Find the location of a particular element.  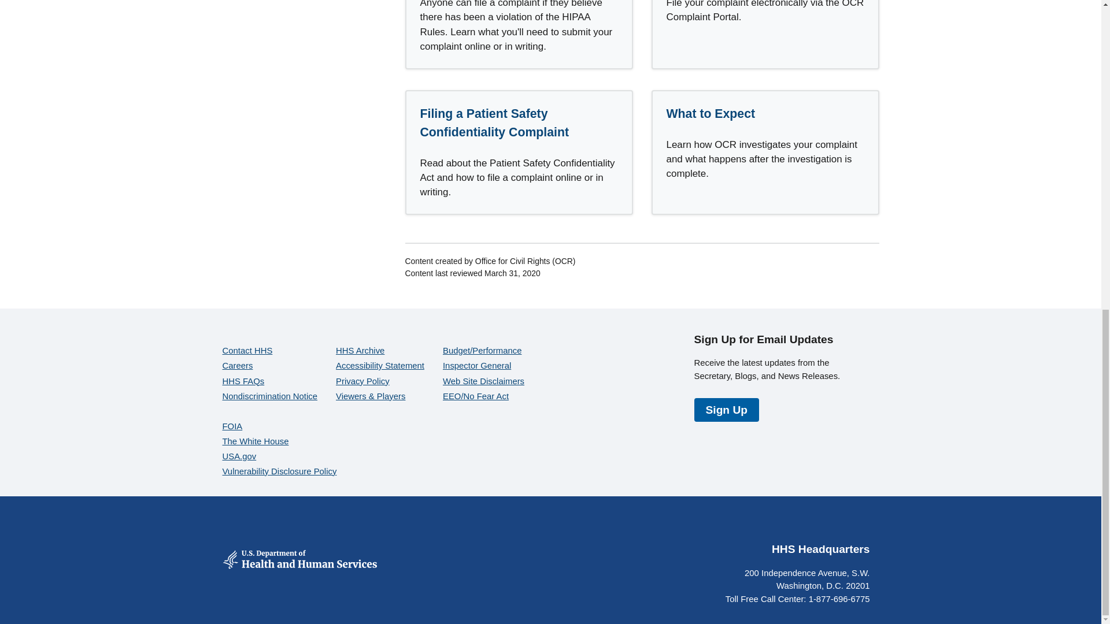

Contact HHS is located at coordinates (247, 350).